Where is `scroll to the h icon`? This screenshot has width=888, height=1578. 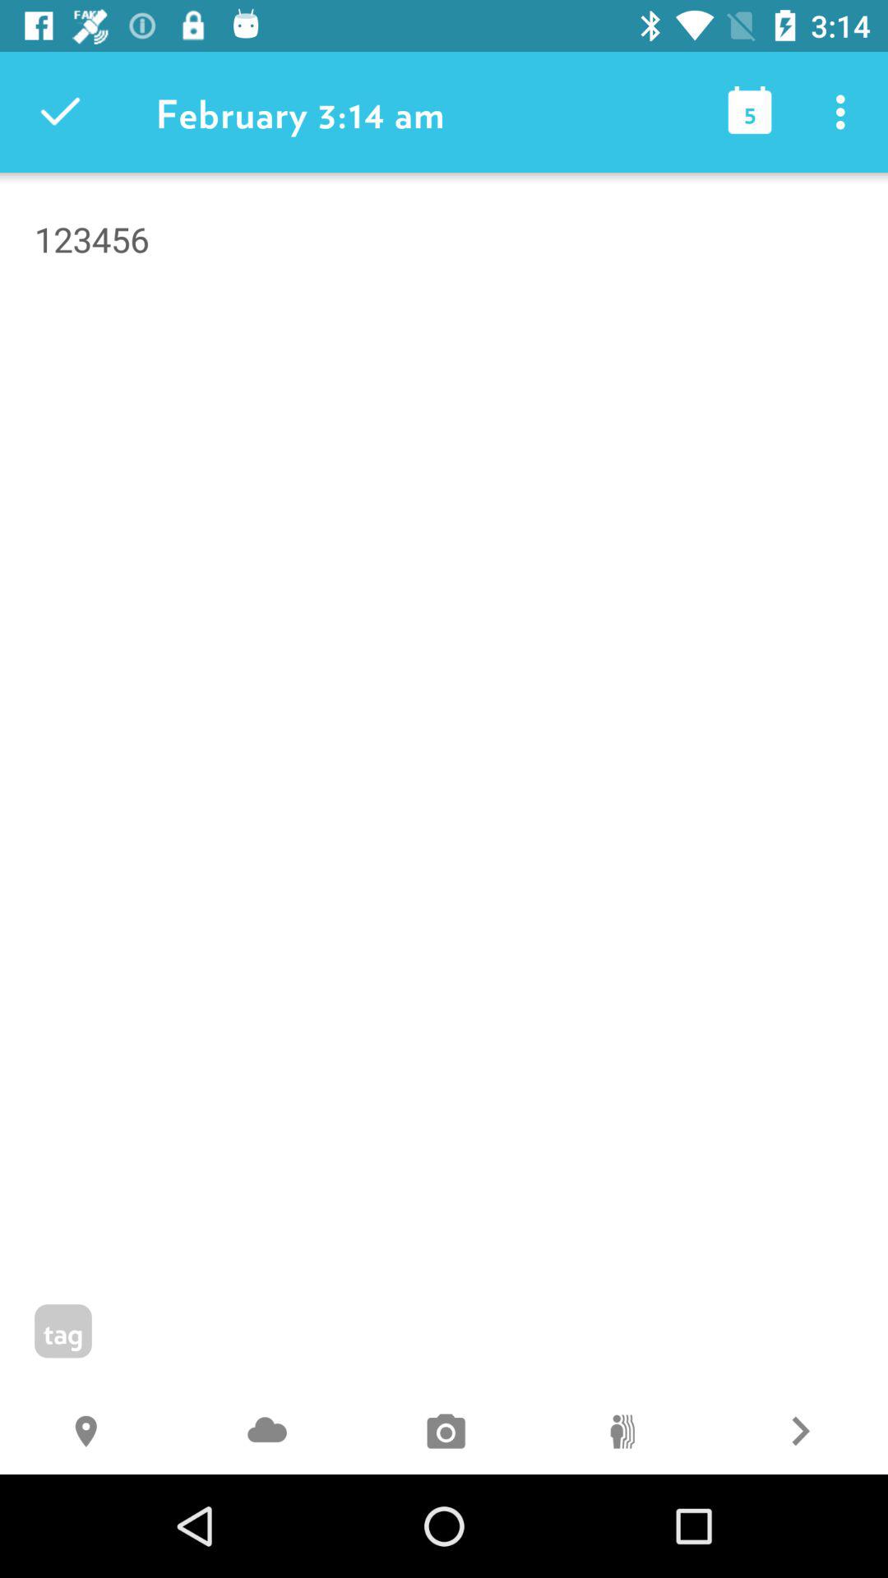
scroll to the h icon is located at coordinates (89, 1433).